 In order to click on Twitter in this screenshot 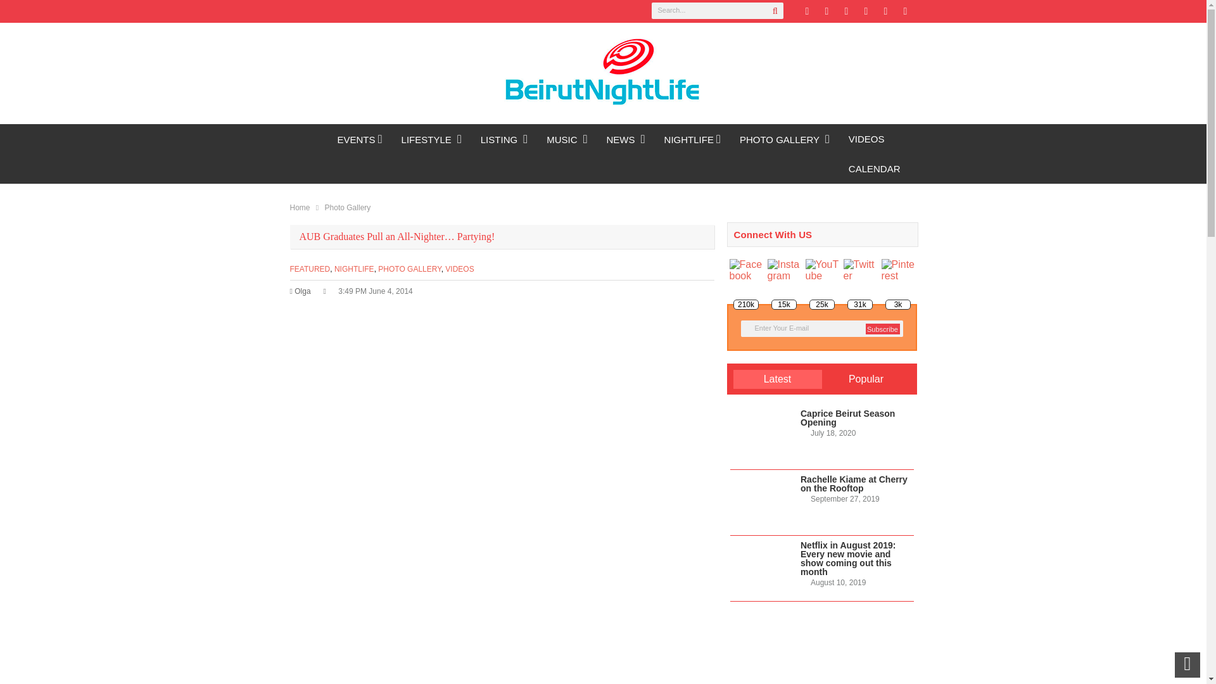, I will do `click(807, 11)`.